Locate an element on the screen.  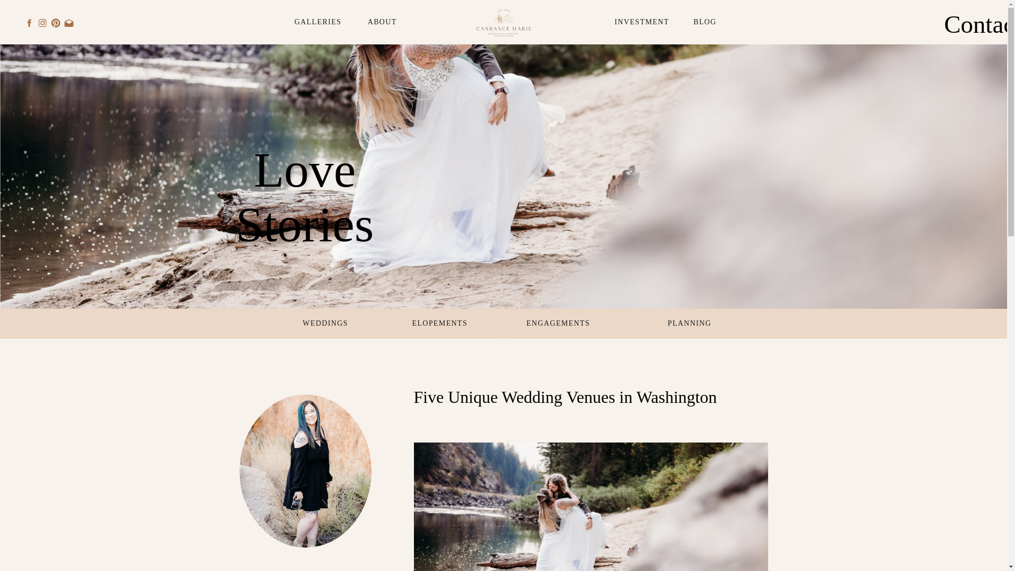
WEDDINGS is located at coordinates (325, 324).